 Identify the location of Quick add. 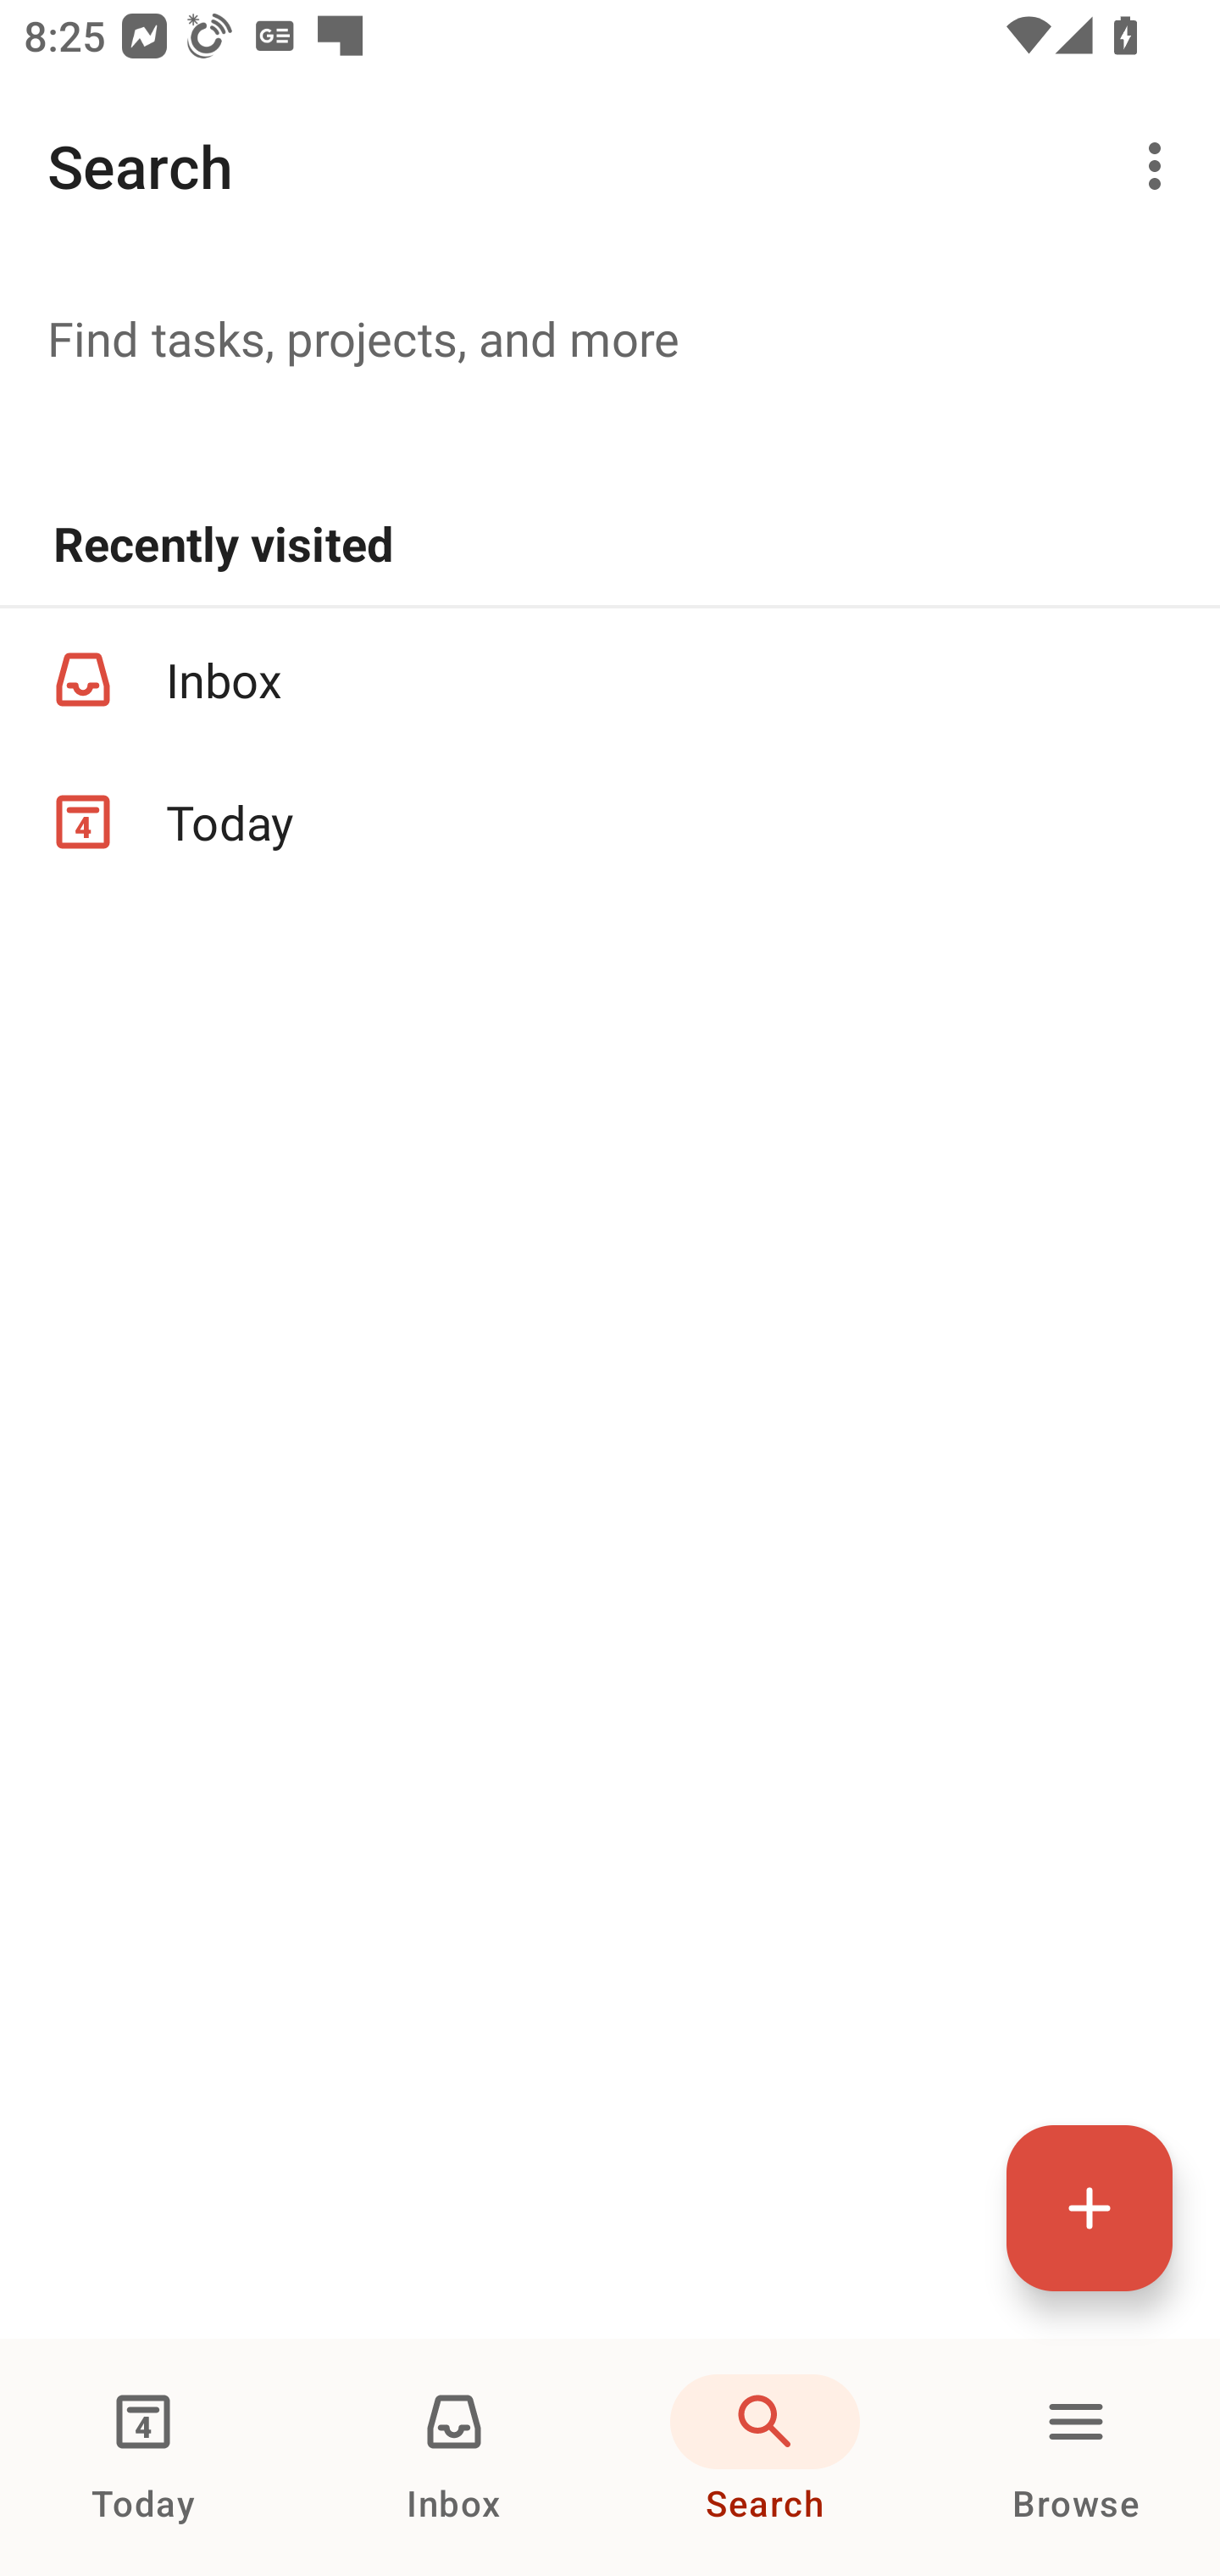
(1090, 2207).